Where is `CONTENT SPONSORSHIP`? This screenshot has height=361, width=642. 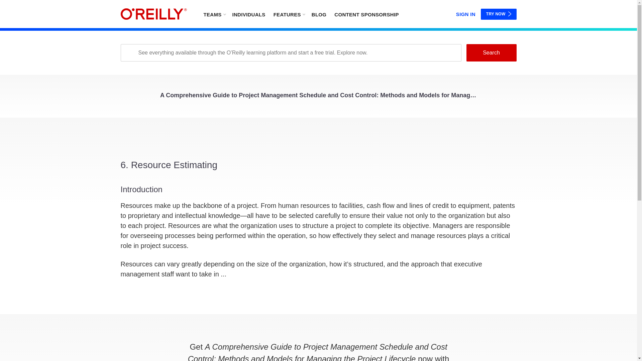
CONTENT SPONSORSHIP is located at coordinates (366, 14).